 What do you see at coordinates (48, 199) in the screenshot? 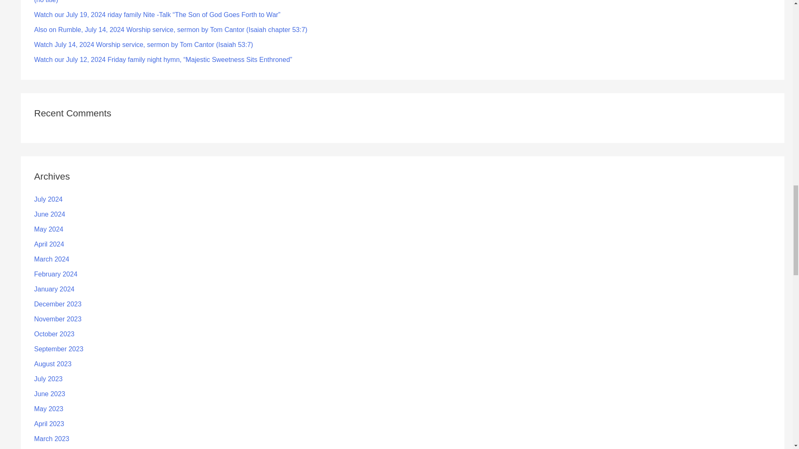
I see `July 2024` at bounding box center [48, 199].